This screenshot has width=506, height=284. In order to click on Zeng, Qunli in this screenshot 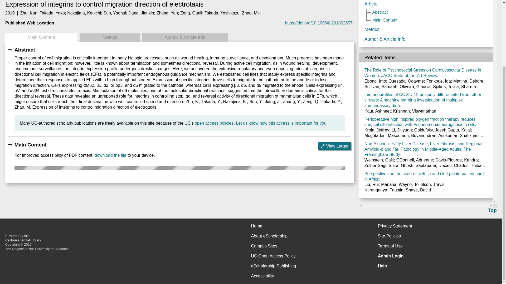, I will do `click(191, 13)`.